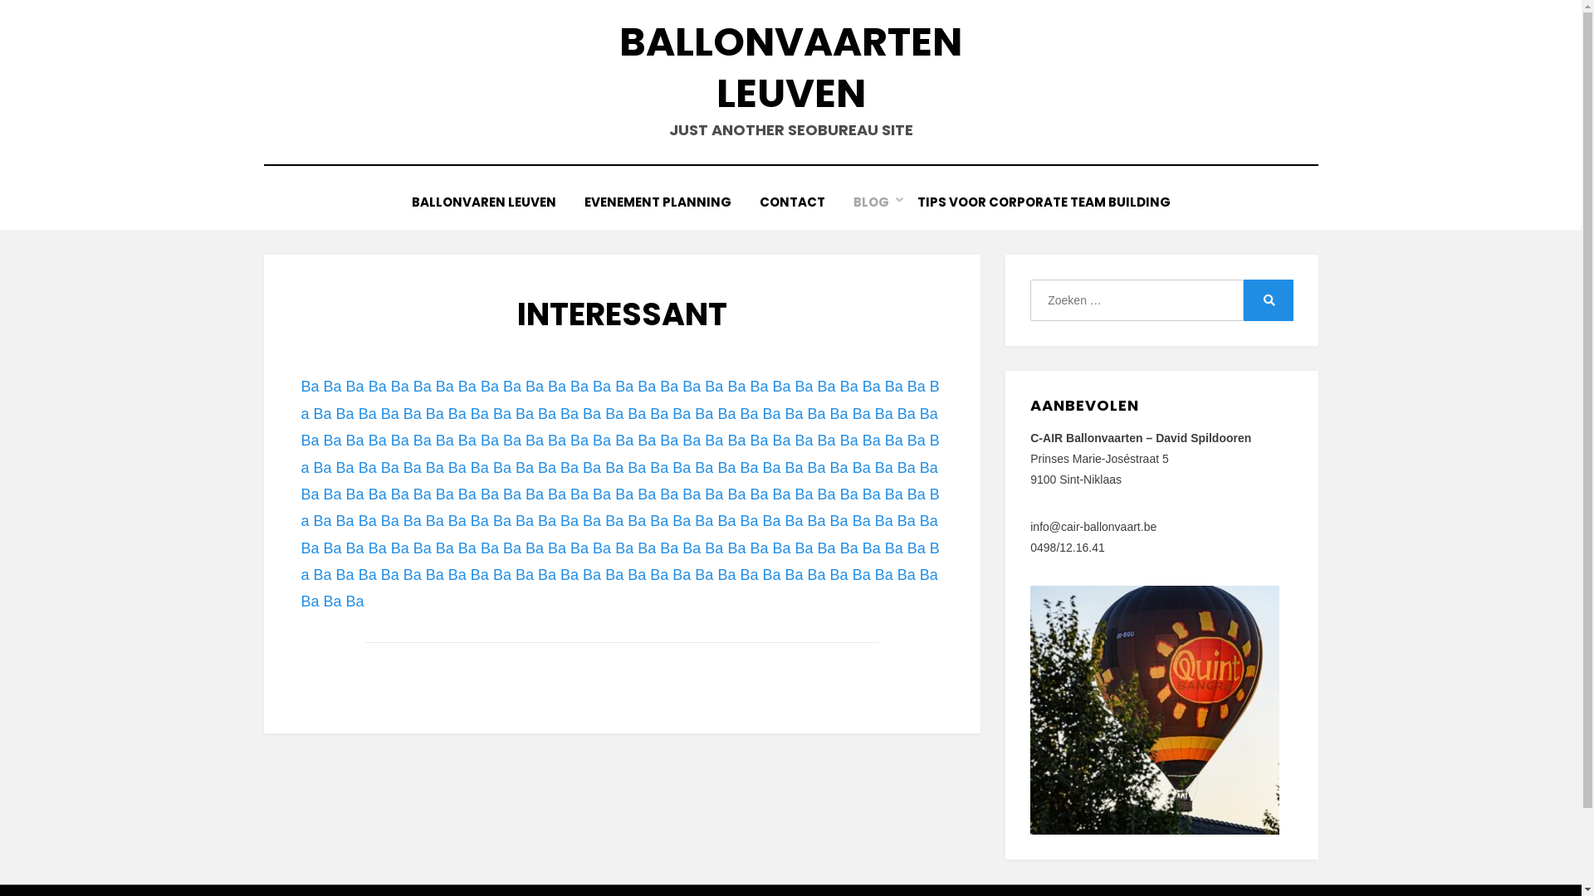 Image resolution: width=1594 pixels, height=896 pixels. Describe the element at coordinates (502, 413) in the screenshot. I see `Ba` at that location.